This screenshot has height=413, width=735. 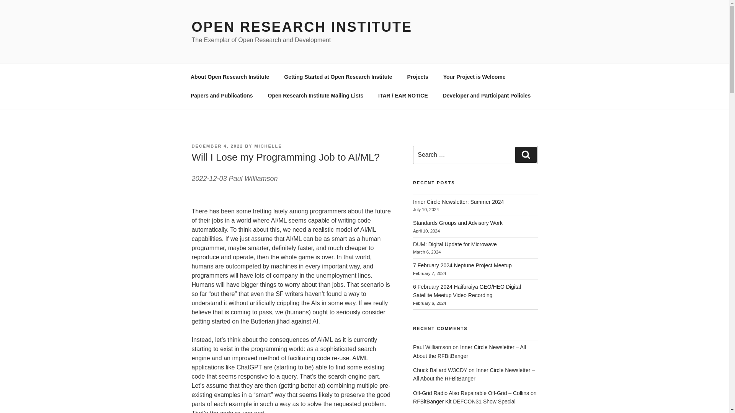 I want to click on MICHELLE, so click(x=268, y=146).